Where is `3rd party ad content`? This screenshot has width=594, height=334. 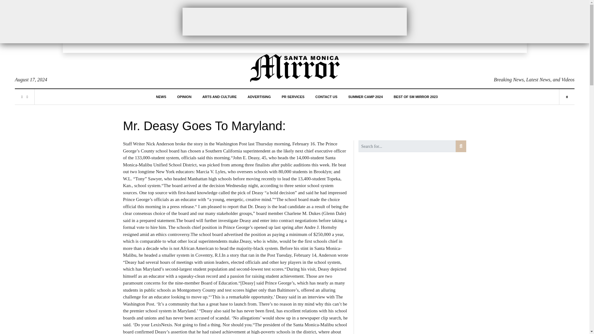 3rd party ad content is located at coordinates (295, 21).